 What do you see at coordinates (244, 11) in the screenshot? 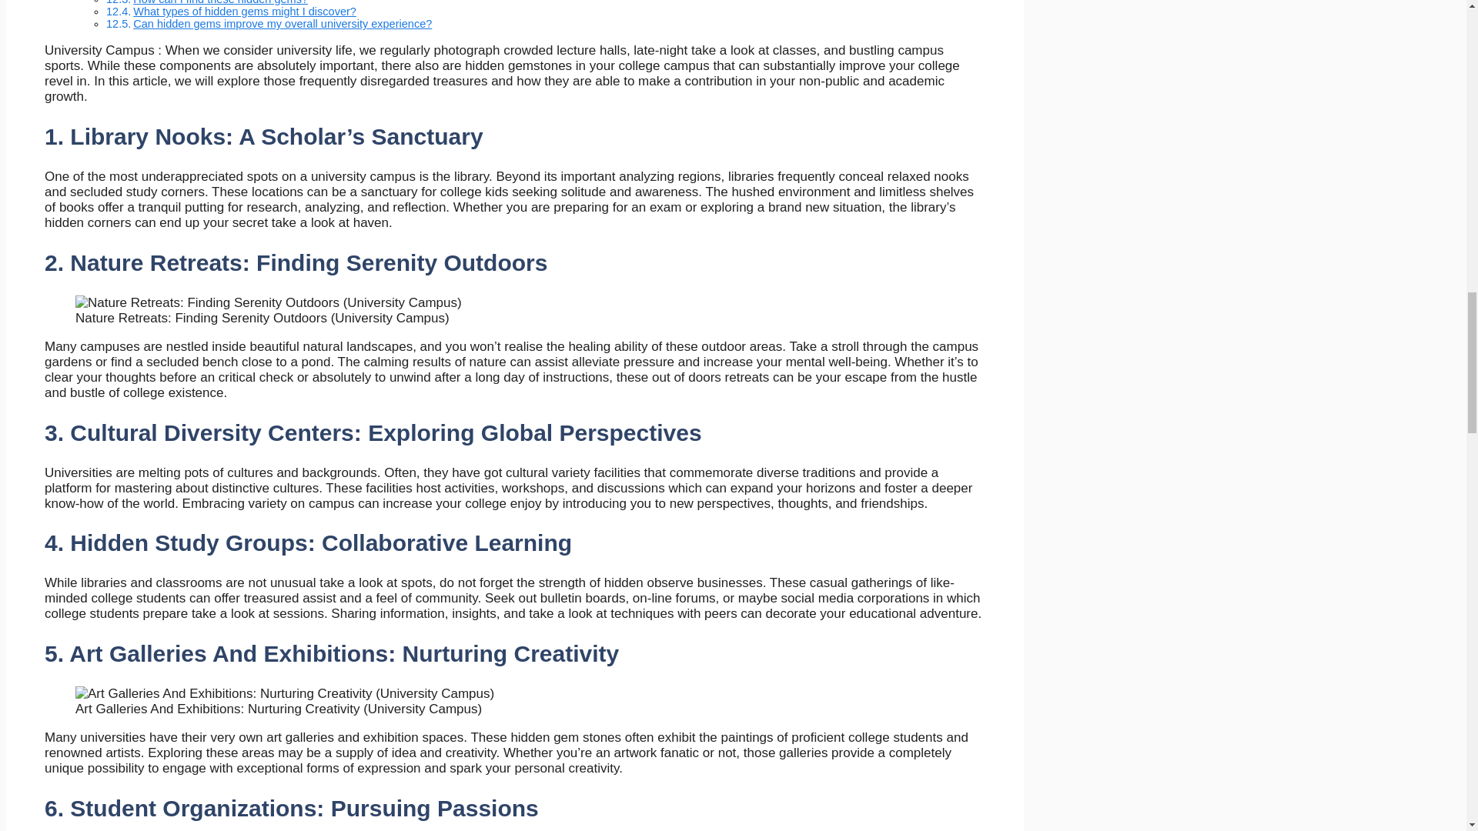
I see `What types of hidden gems might I discover?` at bounding box center [244, 11].